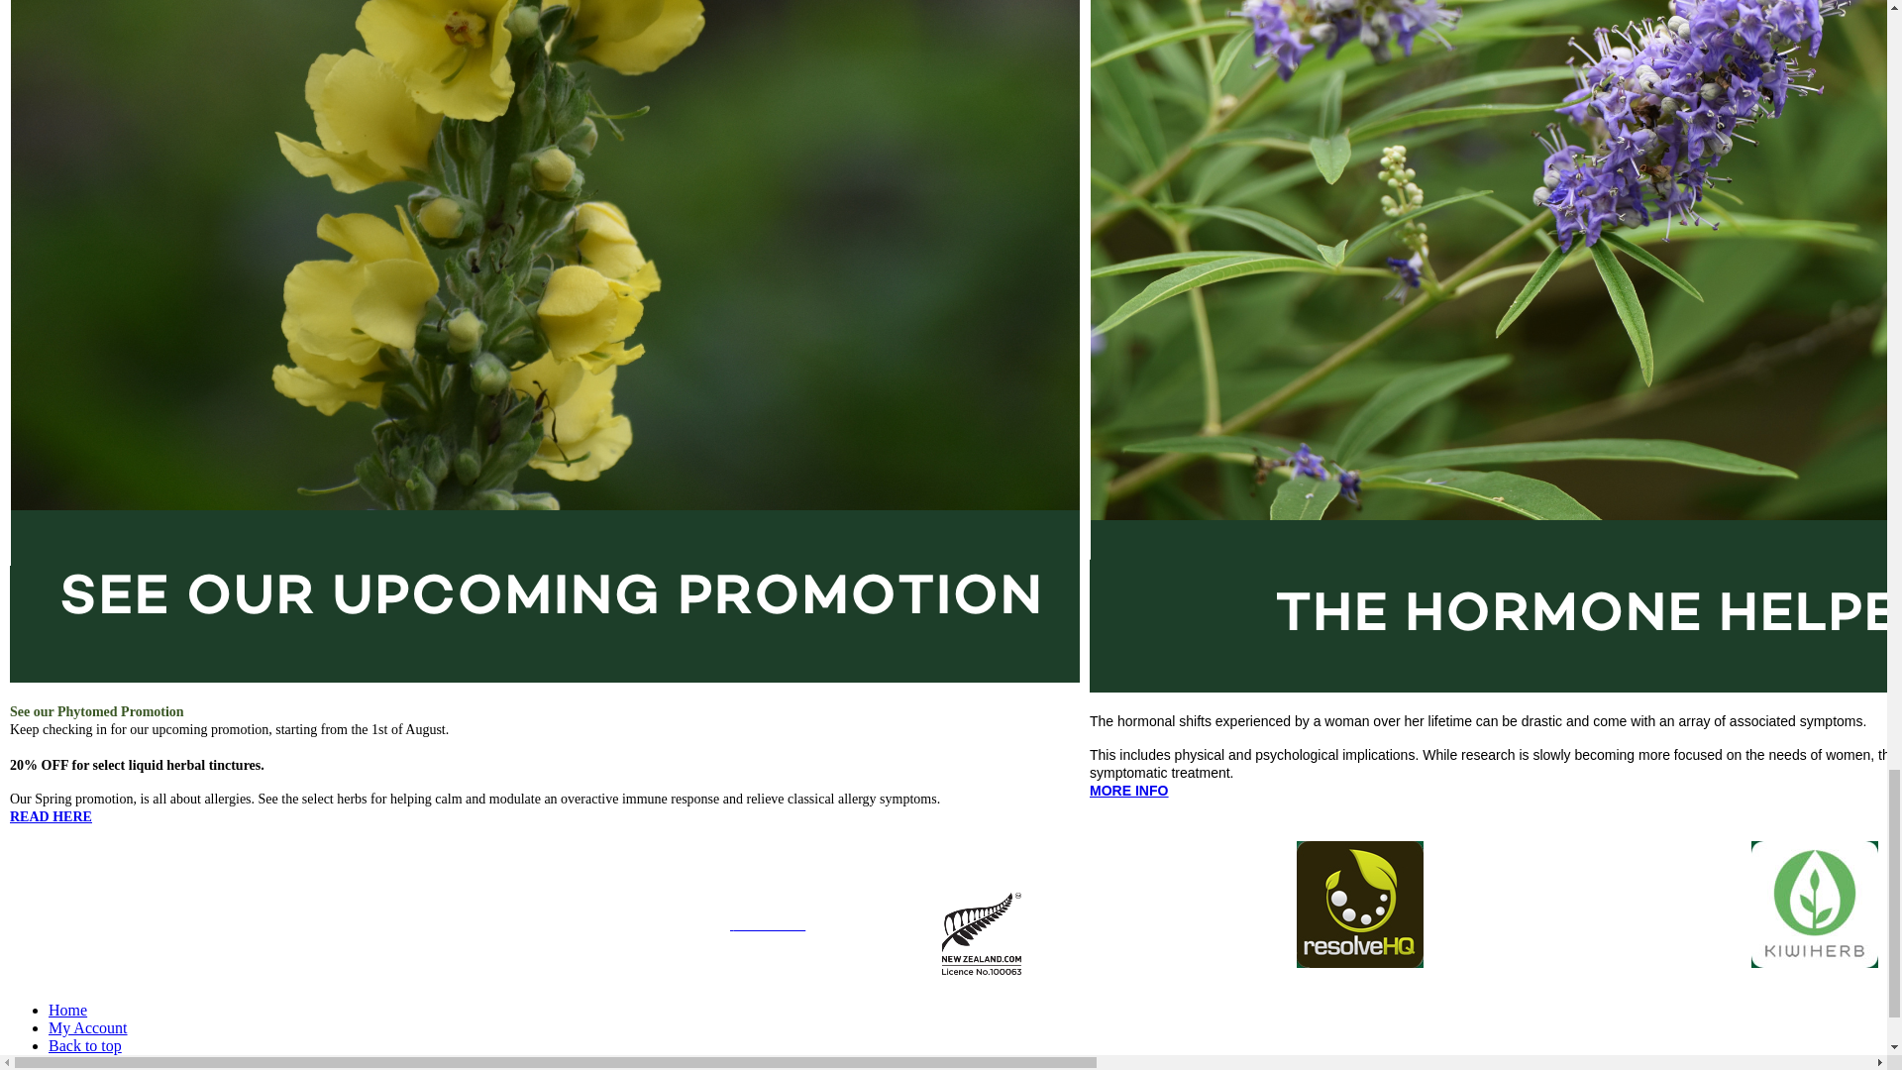 The width and height of the screenshot is (1902, 1070). What do you see at coordinates (981, 933) in the screenshot?
I see `FernMark-101` at bounding box center [981, 933].